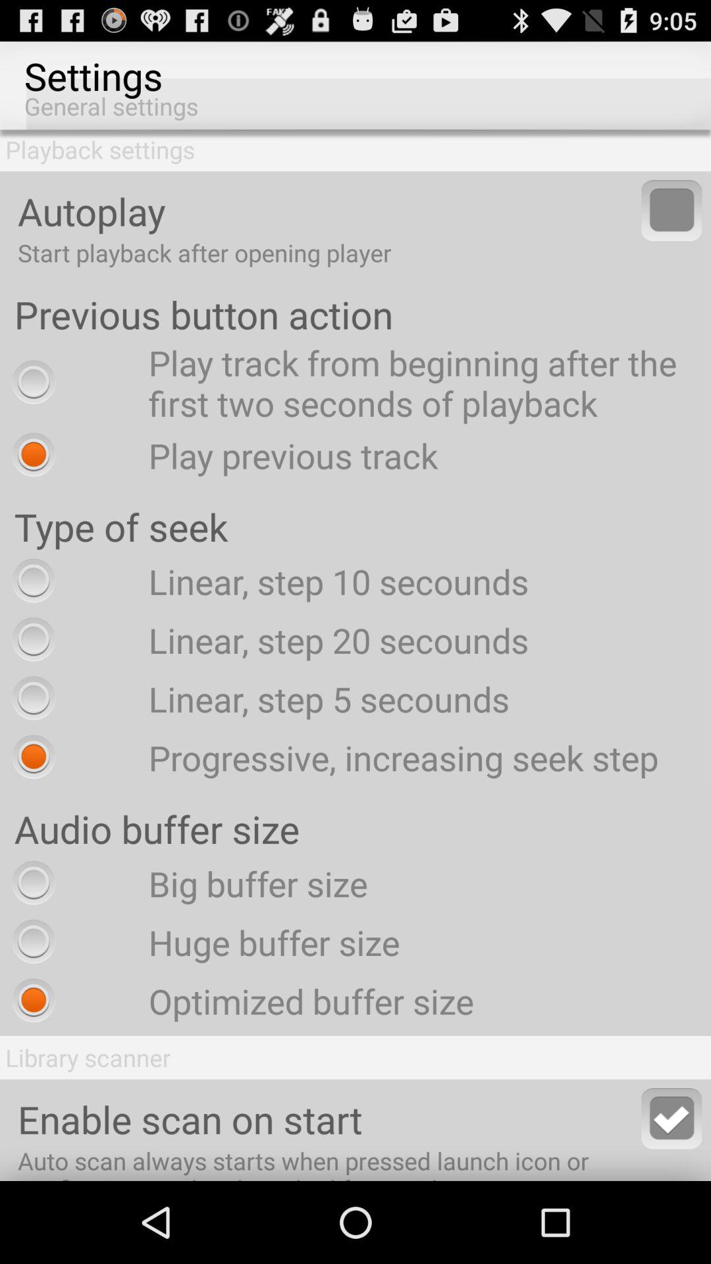 This screenshot has height=1264, width=711. Describe the element at coordinates (332, 757) in the screenshot. I see `scroll until progressive increasing seek item` at that location.